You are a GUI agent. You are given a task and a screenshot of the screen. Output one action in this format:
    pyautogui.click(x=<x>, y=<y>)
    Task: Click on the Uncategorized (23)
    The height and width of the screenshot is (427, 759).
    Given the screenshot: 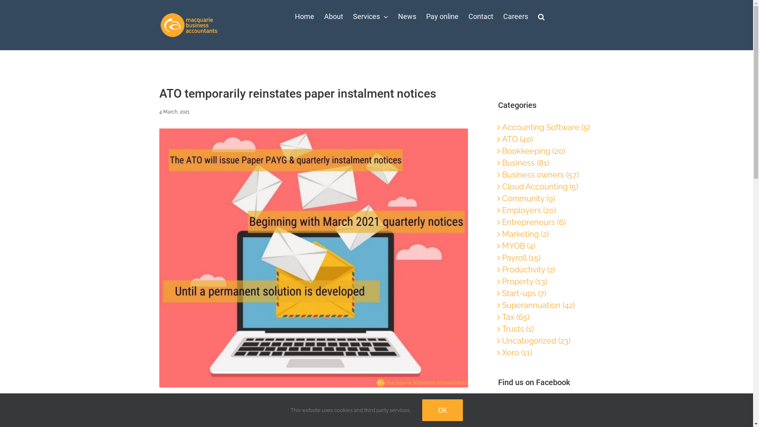 What is the action you would take?
    pyautogui.click(x=546, y=341)
    